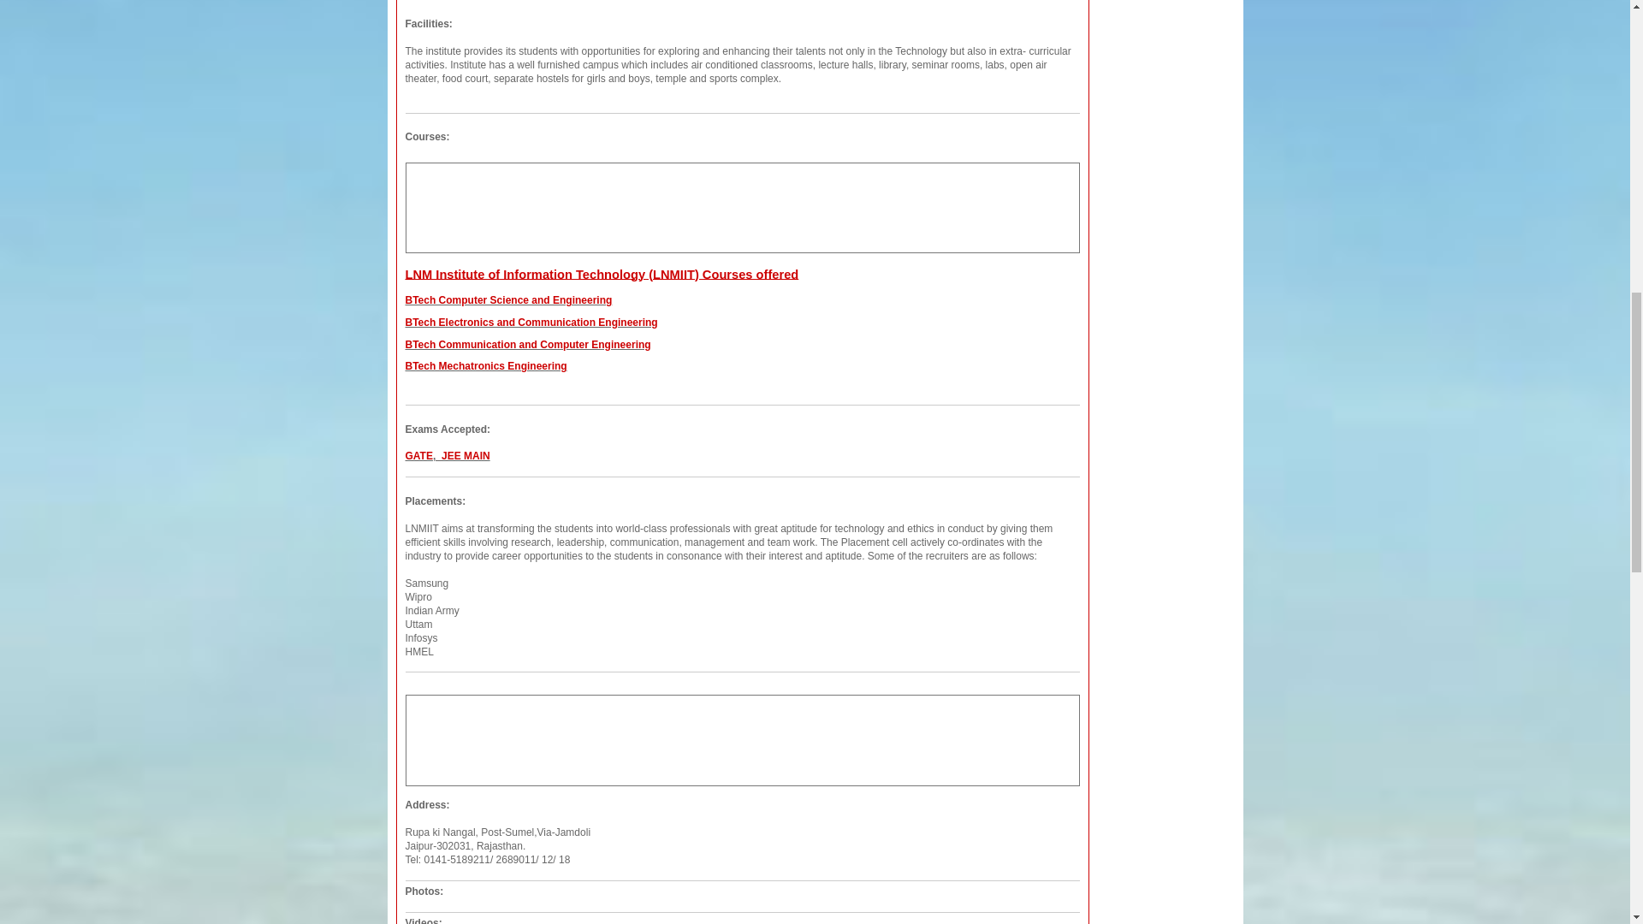 This screenshot has height=924, width=1643. Describe the element at coordinates (532, 323) in the screenshot. I see `BTech Electronics and Communication Engineering` at that location.